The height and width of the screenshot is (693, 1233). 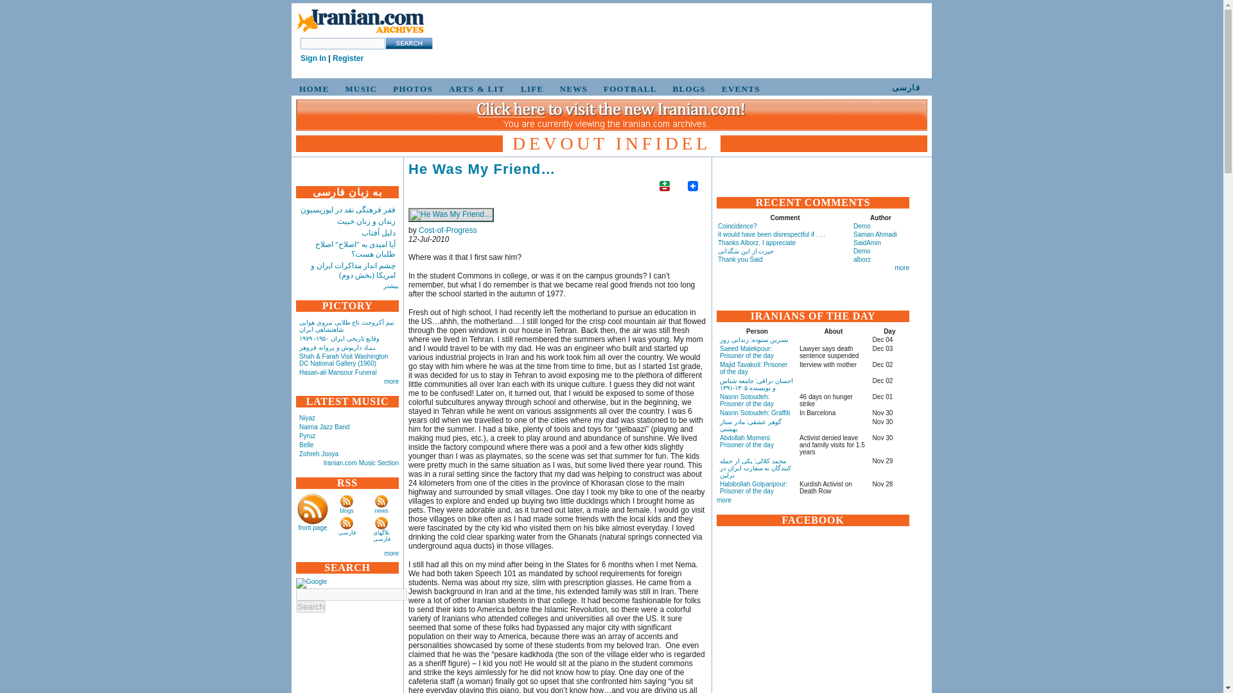 What do you see at coordinates (381, 511) in the screenshot?
I see `news` at bounding box center [381, 511].